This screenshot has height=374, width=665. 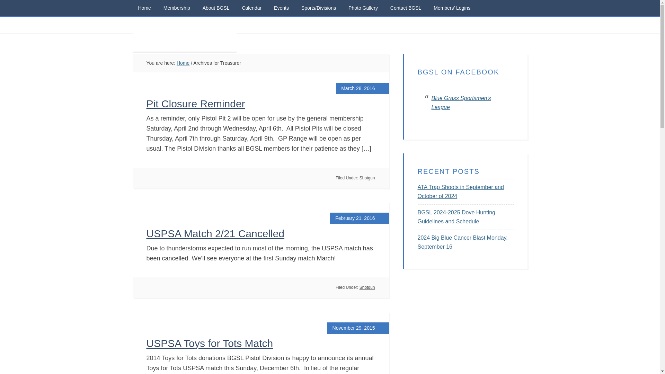 What do you see at coordinates (281, 8) in the screenshot?
I see `Events` at bounding box center [281, 8].